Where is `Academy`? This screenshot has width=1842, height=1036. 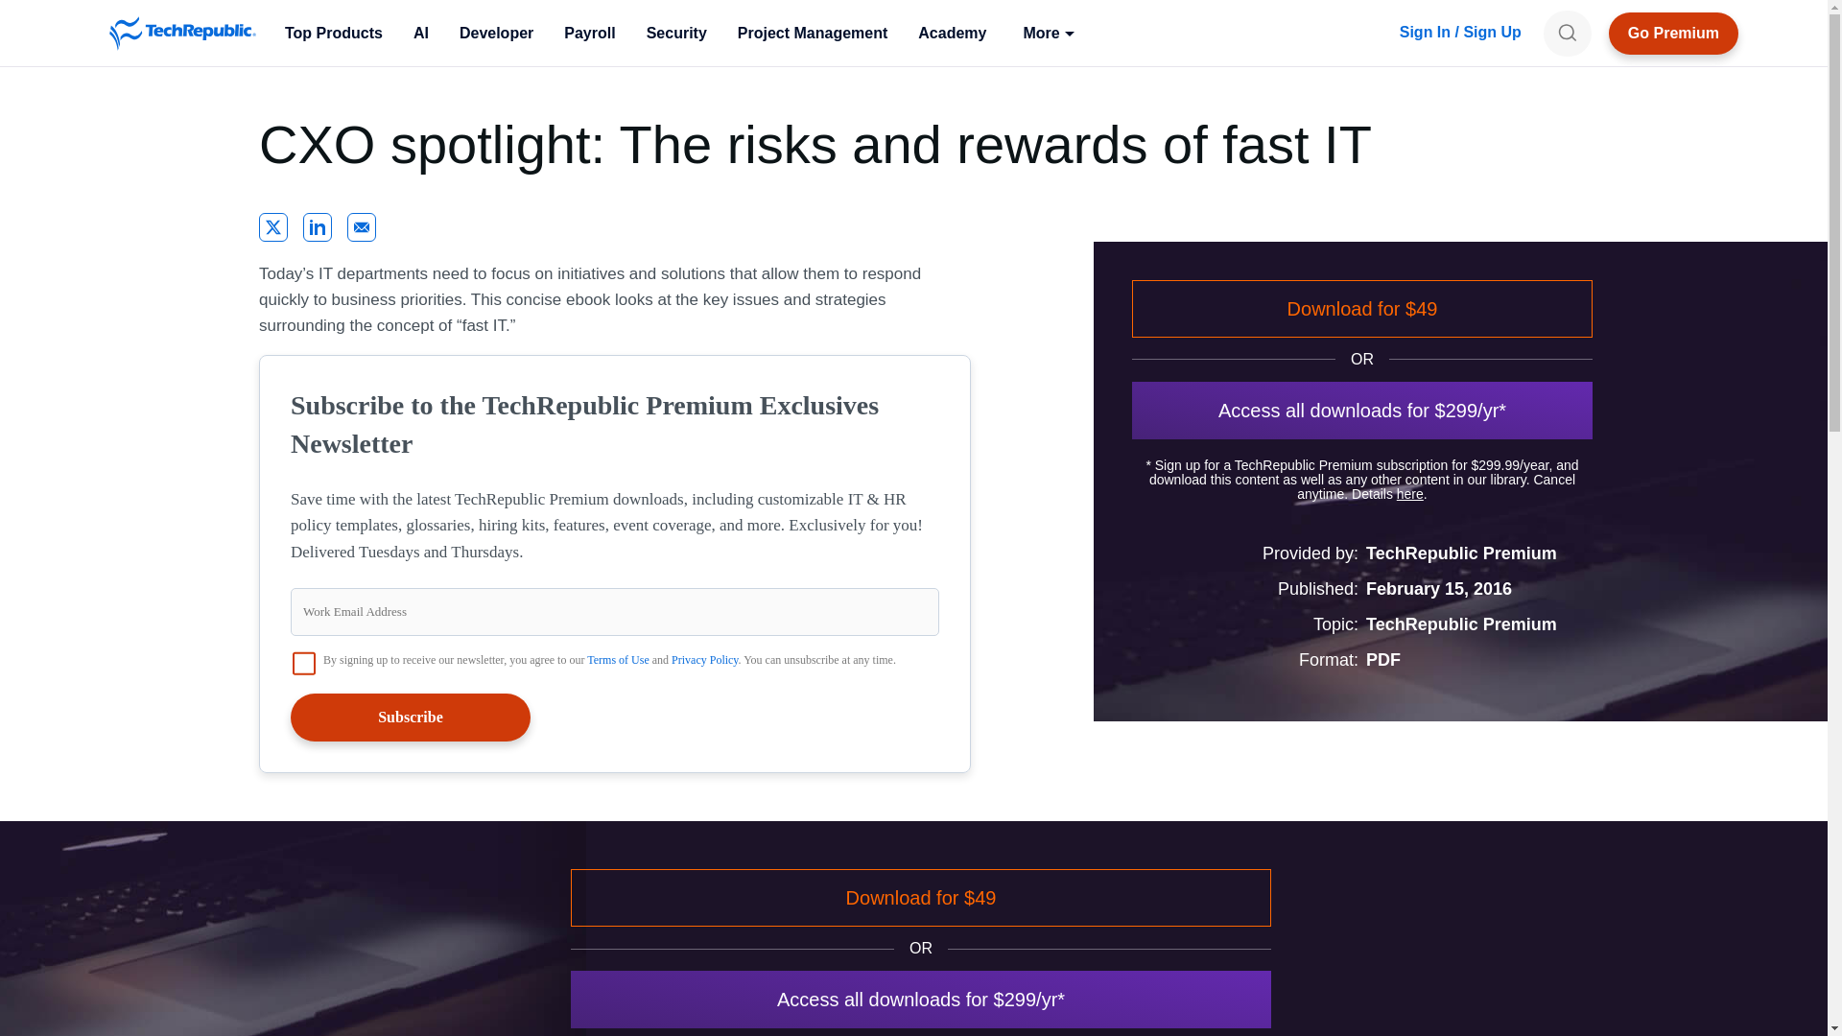 Academy is located at coordinates (952, 33).